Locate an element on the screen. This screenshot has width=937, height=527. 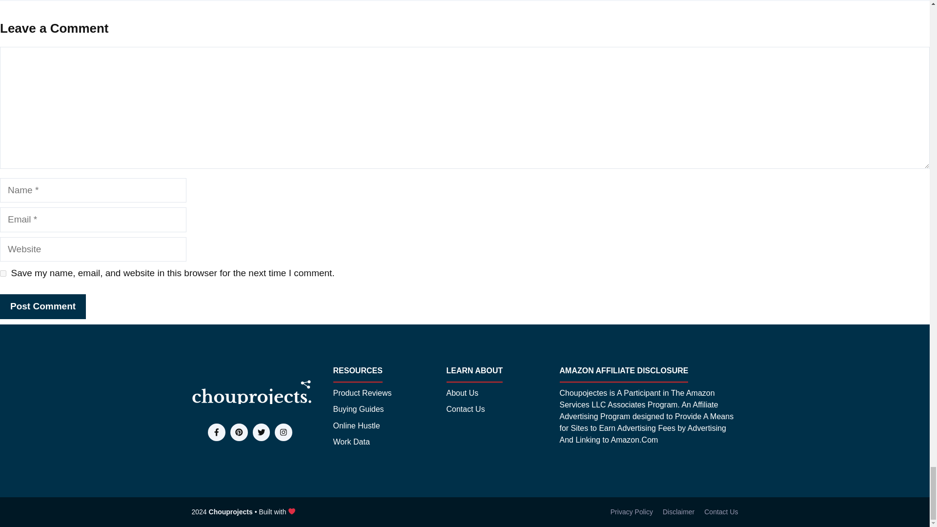
Privacy Policy is located at coordinates (631, 511).